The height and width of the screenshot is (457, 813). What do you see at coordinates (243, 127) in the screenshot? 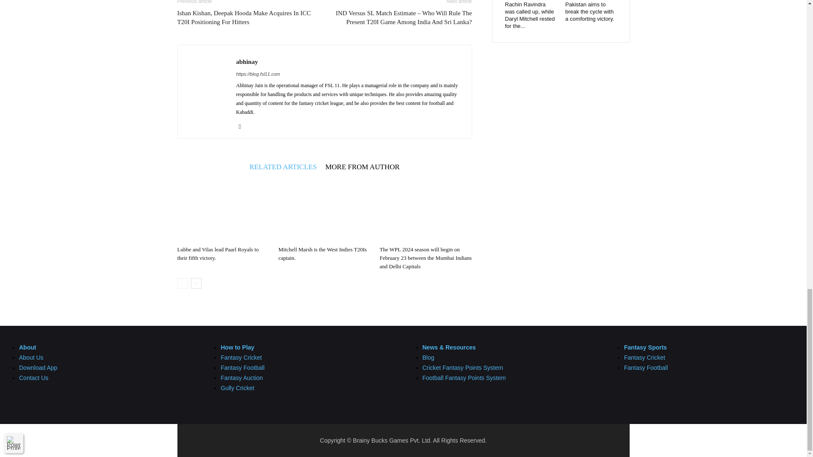
I see `Youtube` at bounding box center [243, 127].